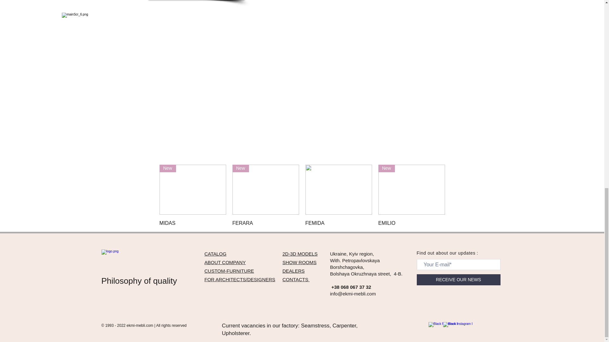 The width and height of the screenshot is (609, 342). I want to click on FEMIDA, so click(338, 223).